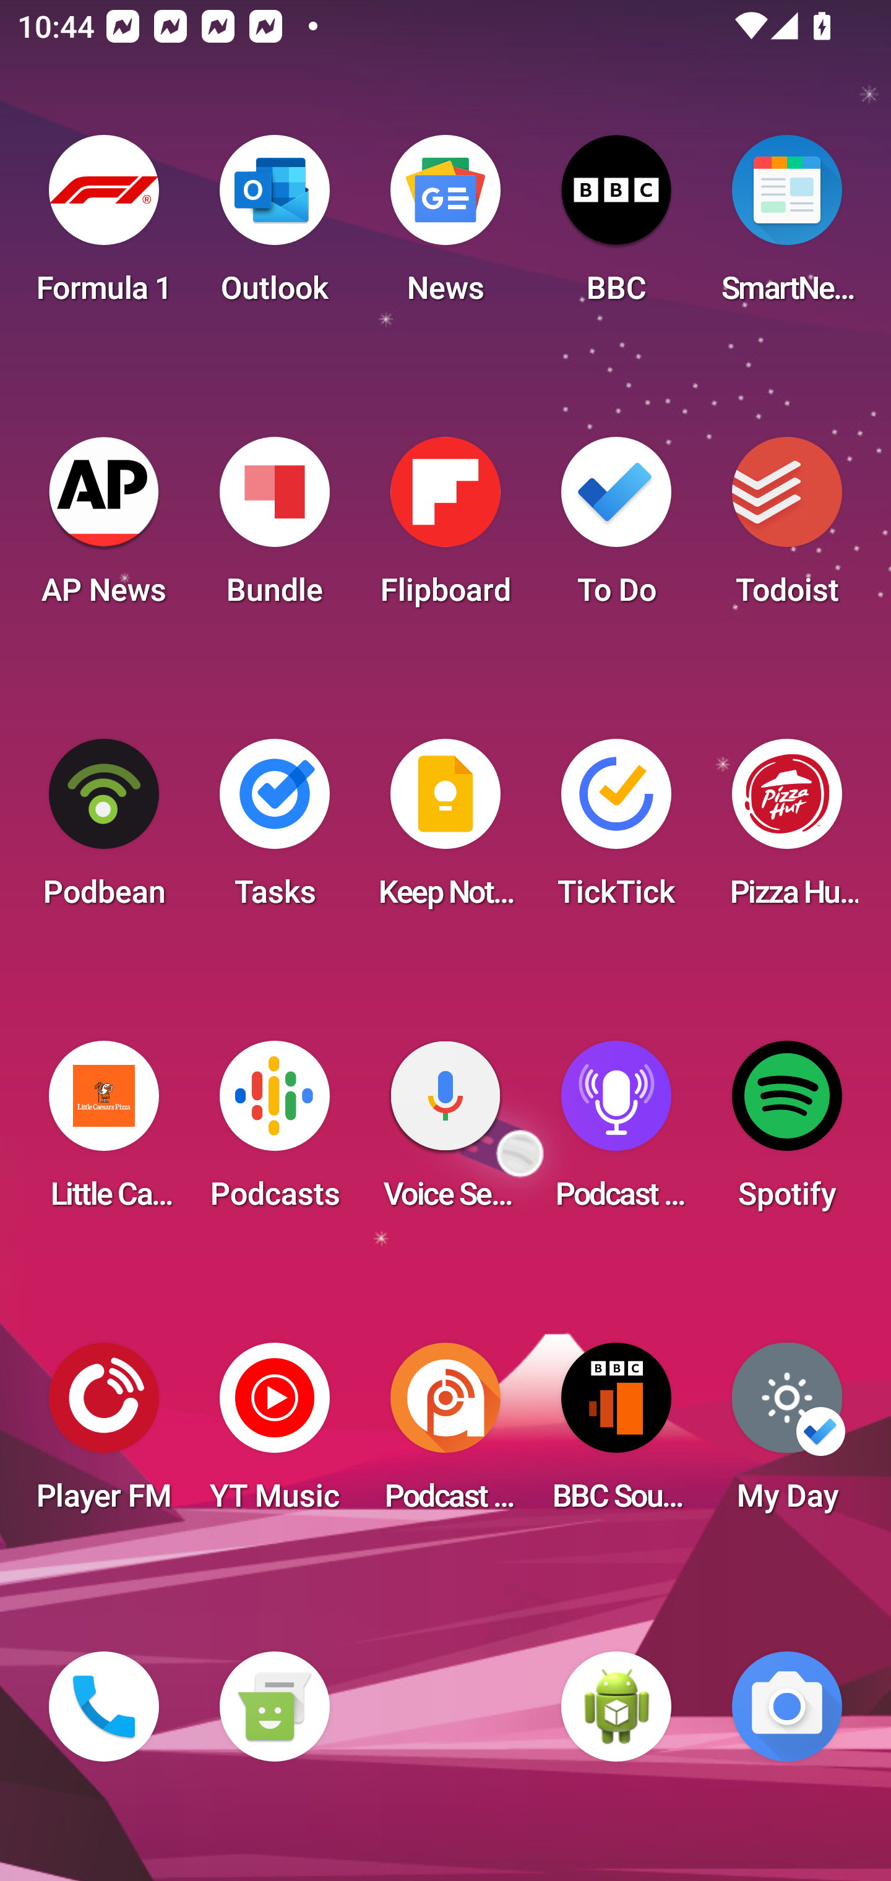 Image resolution: width=891 pixels, height=1881 pixels. What do you see at coordinates (616, 1434) in the screenshot?
I see `BBC Sounds` at bounding box center [616, 1434].